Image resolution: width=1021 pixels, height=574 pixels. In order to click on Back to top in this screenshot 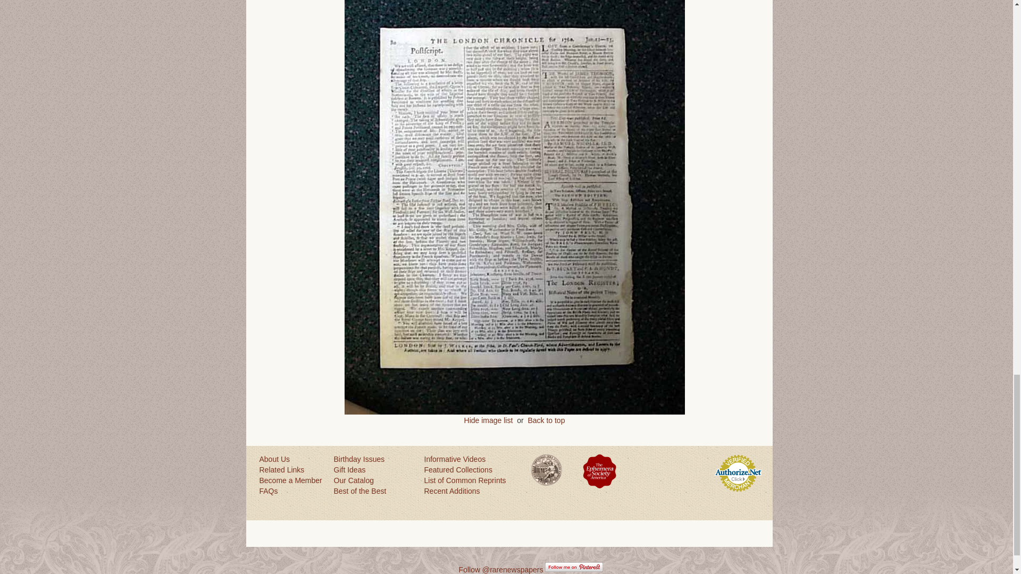, I will do `click(546, 420)`.